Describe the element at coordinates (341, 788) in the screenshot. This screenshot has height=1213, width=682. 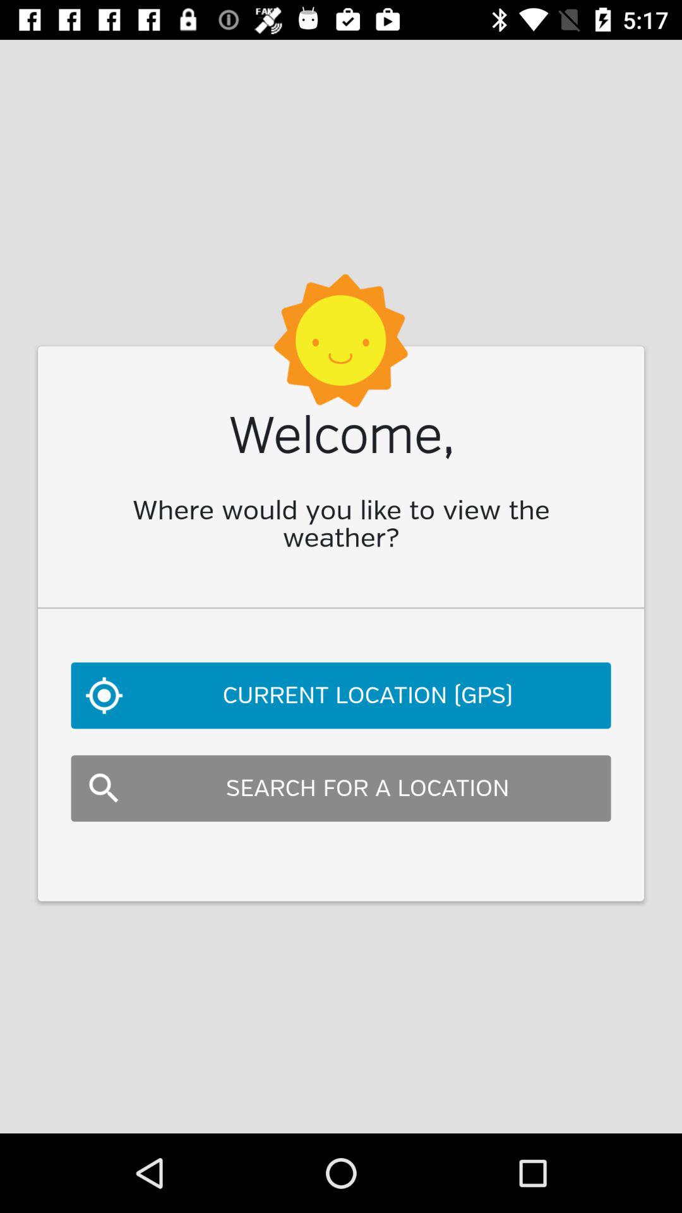
I see `launch item below the current location (gps)` at that location.